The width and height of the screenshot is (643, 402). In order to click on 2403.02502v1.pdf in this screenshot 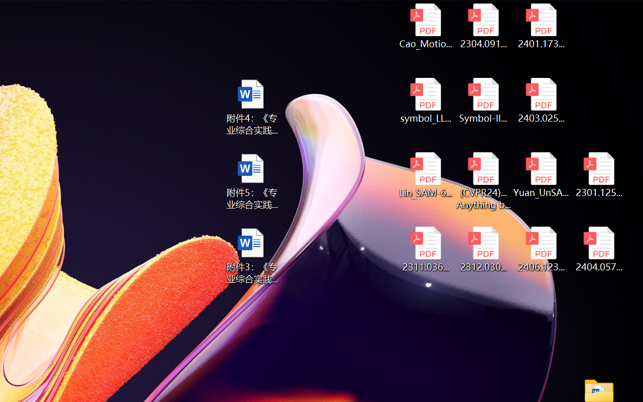, I will do `click(542, 100)`.